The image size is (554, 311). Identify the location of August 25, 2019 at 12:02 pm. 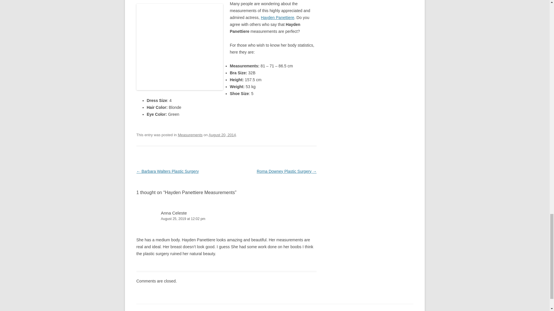
(226, 219).